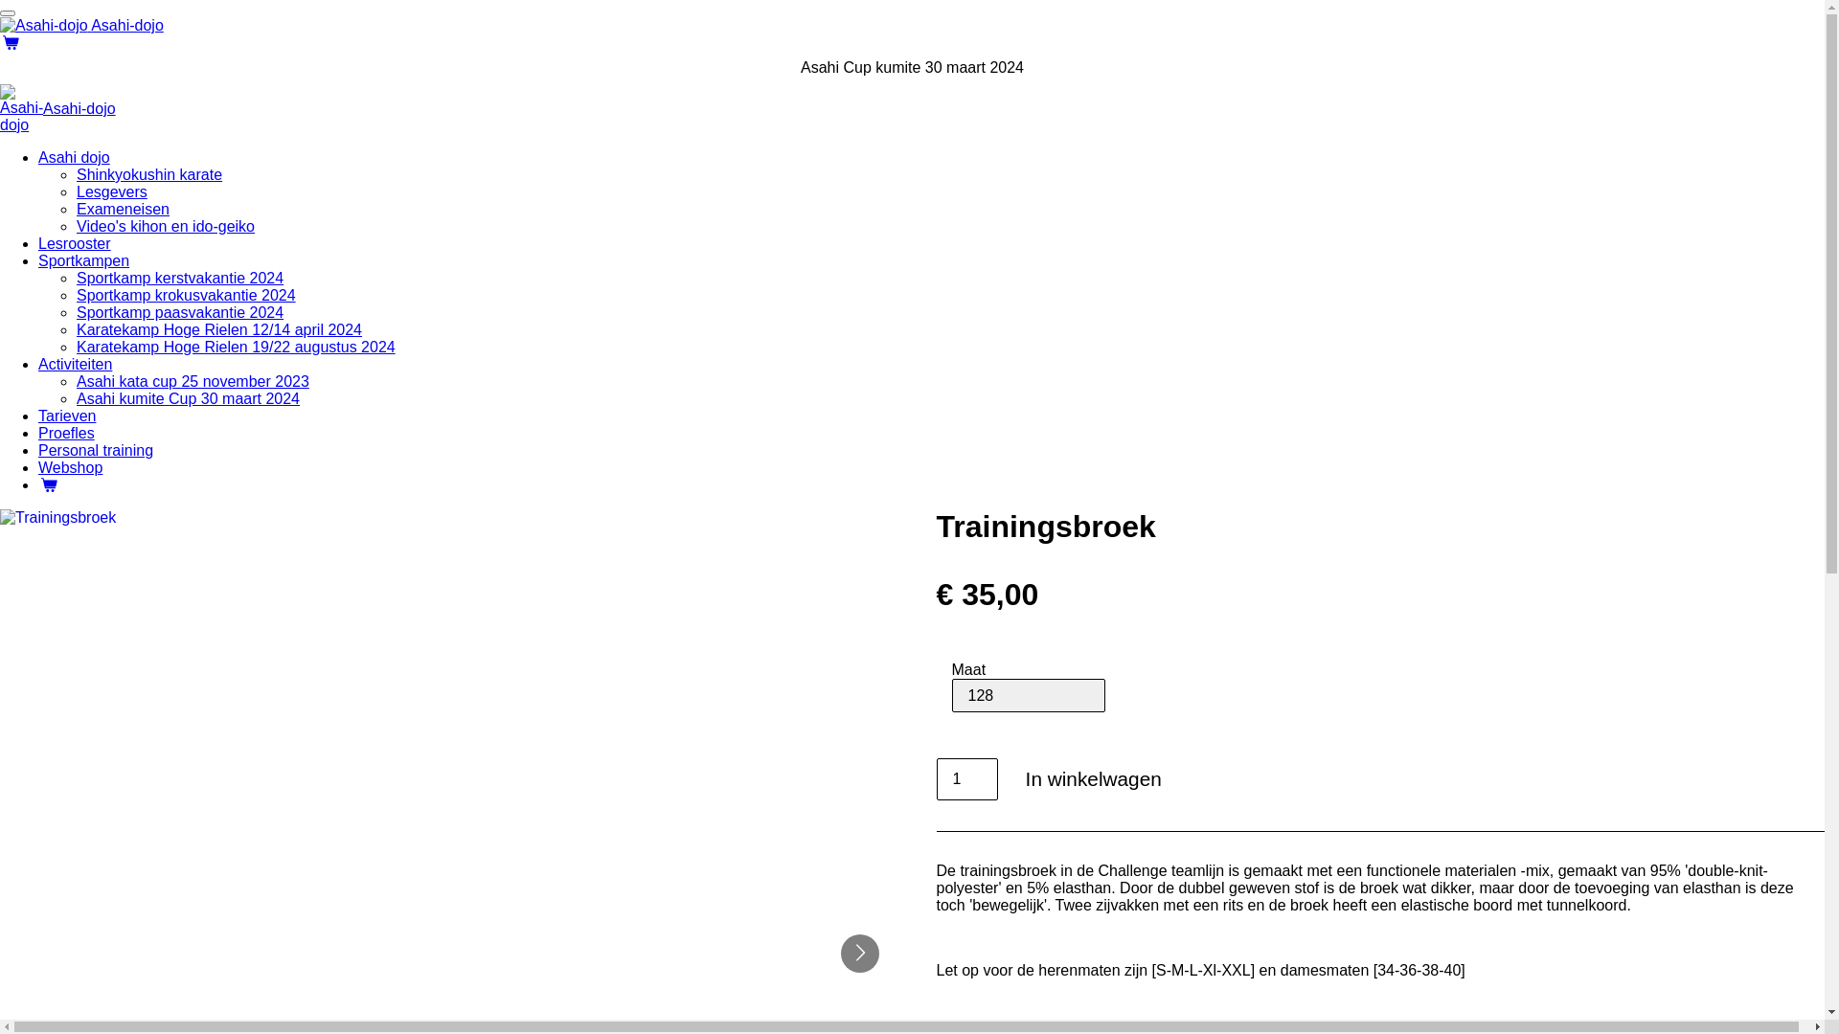 This screenshot has height=1034, width=1839. I want to click on Lesrooster, so click(75, 243).